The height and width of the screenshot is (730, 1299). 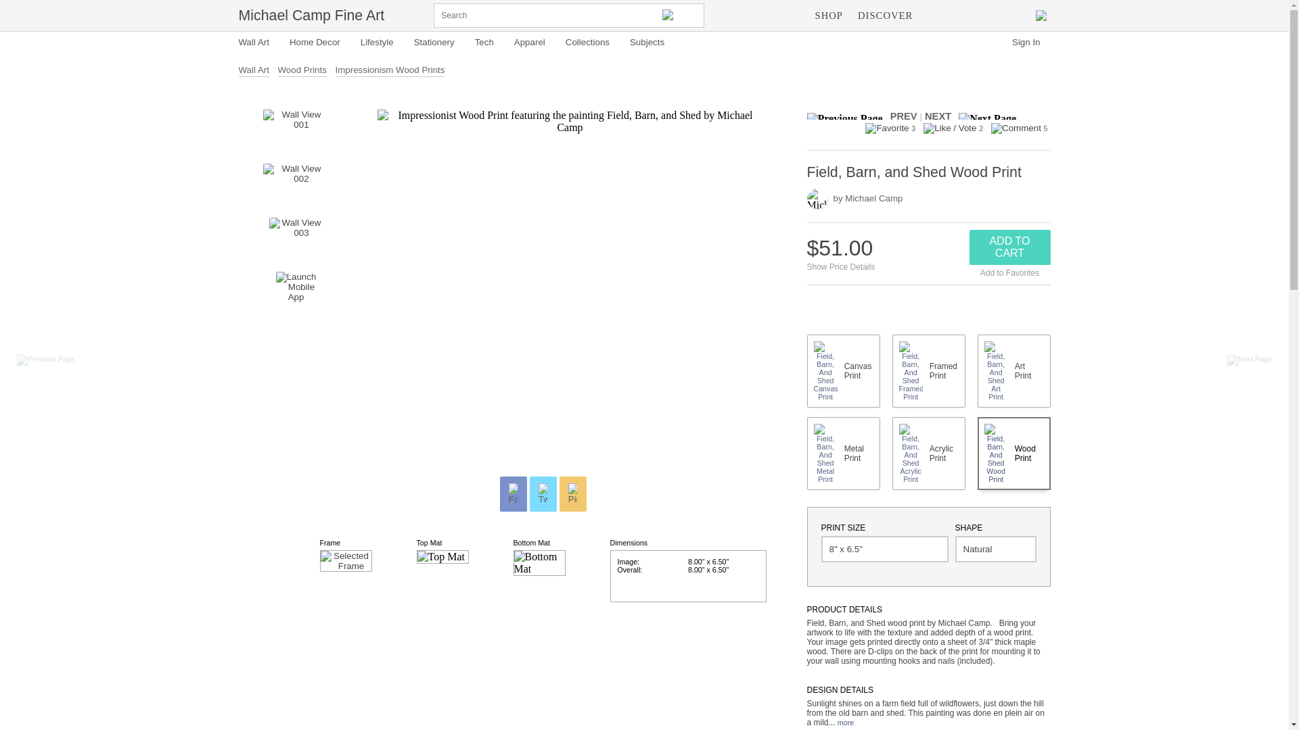 What do you see at coordinates (886, 128) in the screenshot?
I see `Favorite` at bounding box center [886, 128].